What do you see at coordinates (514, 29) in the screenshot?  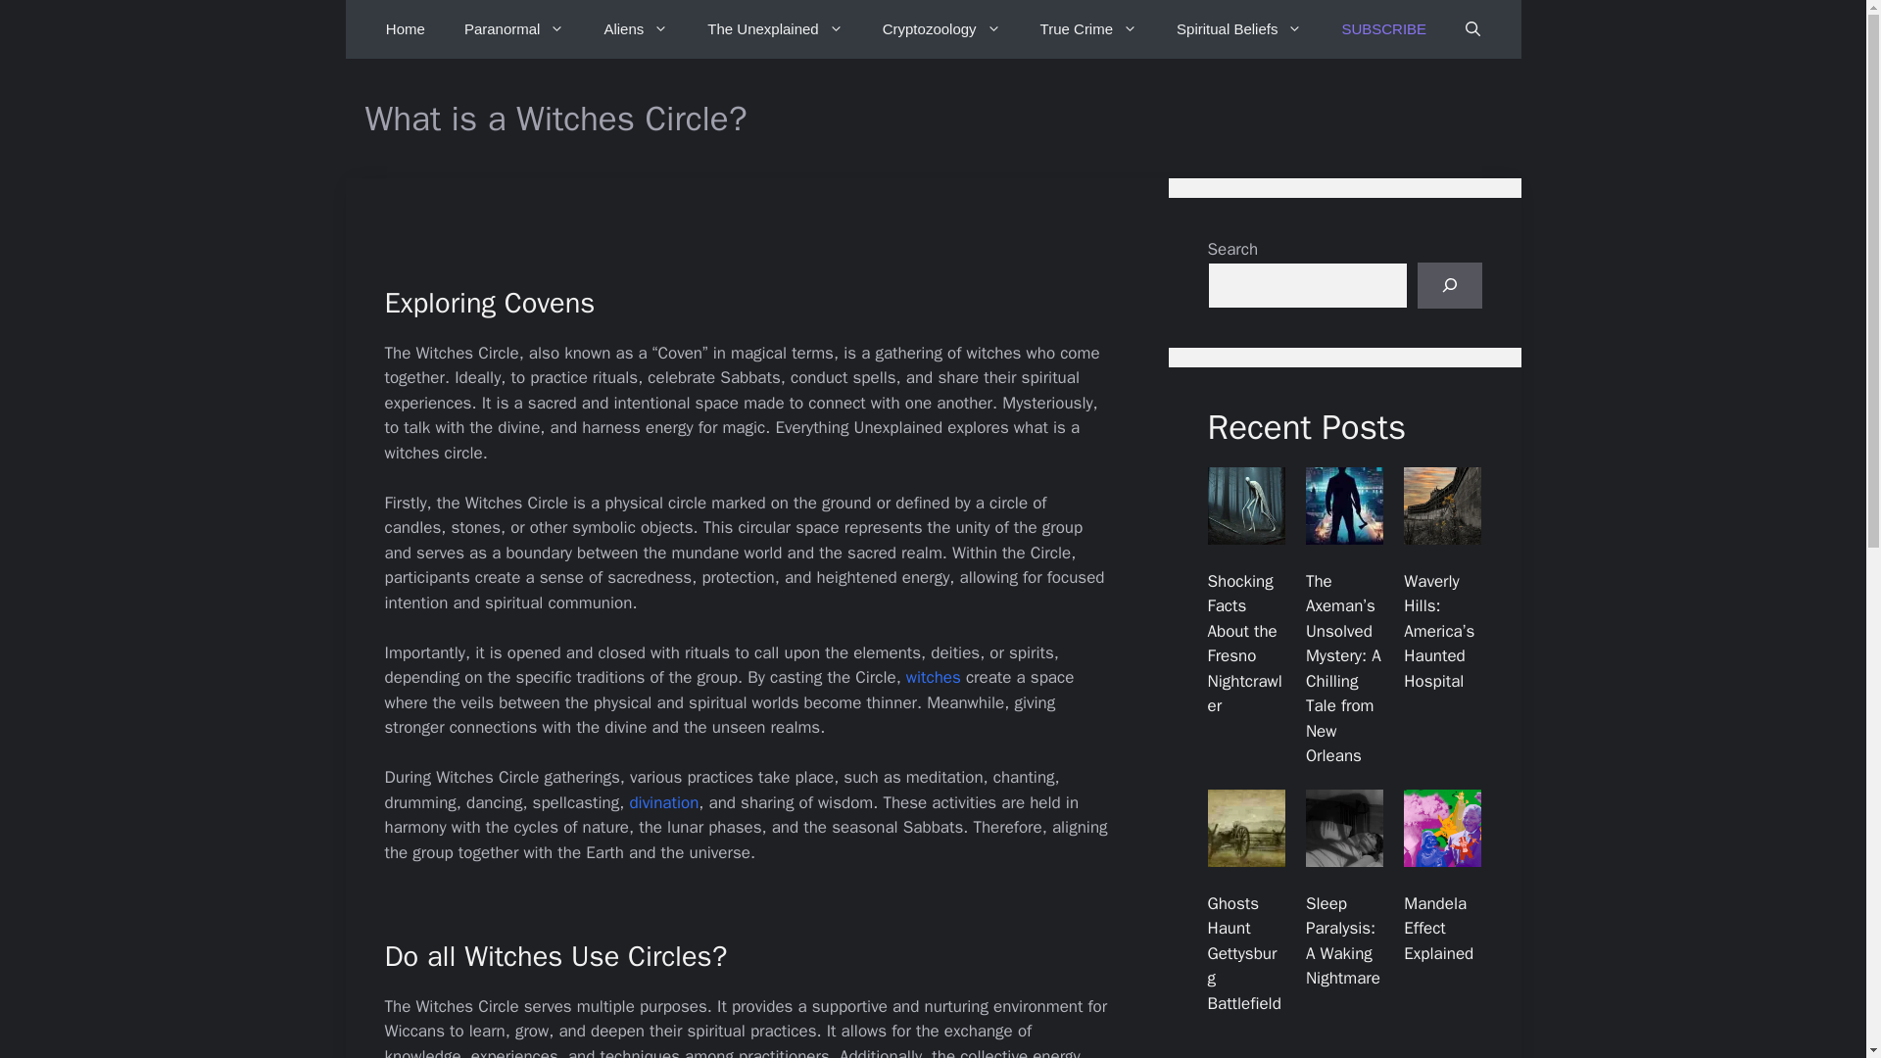 I see `Paranormal` at bounding box center [514, 29].